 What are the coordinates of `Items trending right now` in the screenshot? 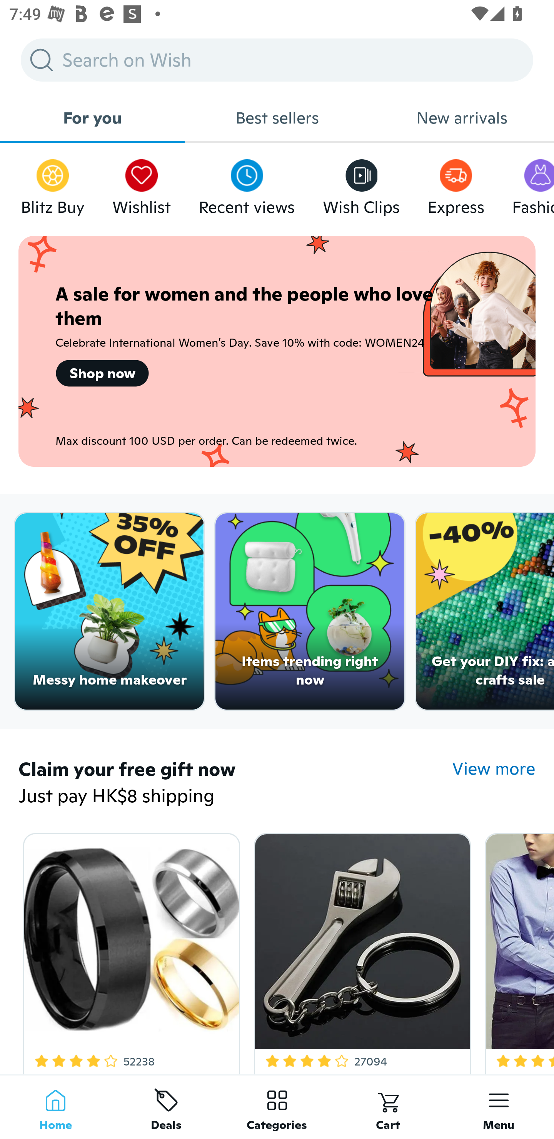 It's located at (310, 611).